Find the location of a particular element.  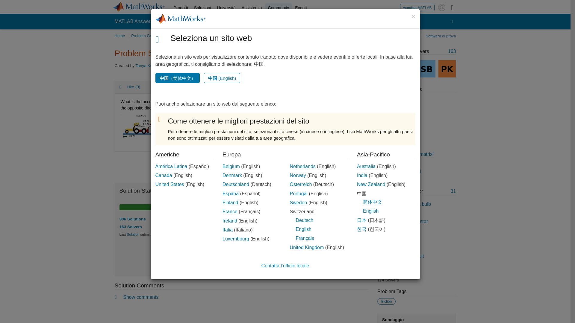

Assistenza is located at coordinates (252, 8).